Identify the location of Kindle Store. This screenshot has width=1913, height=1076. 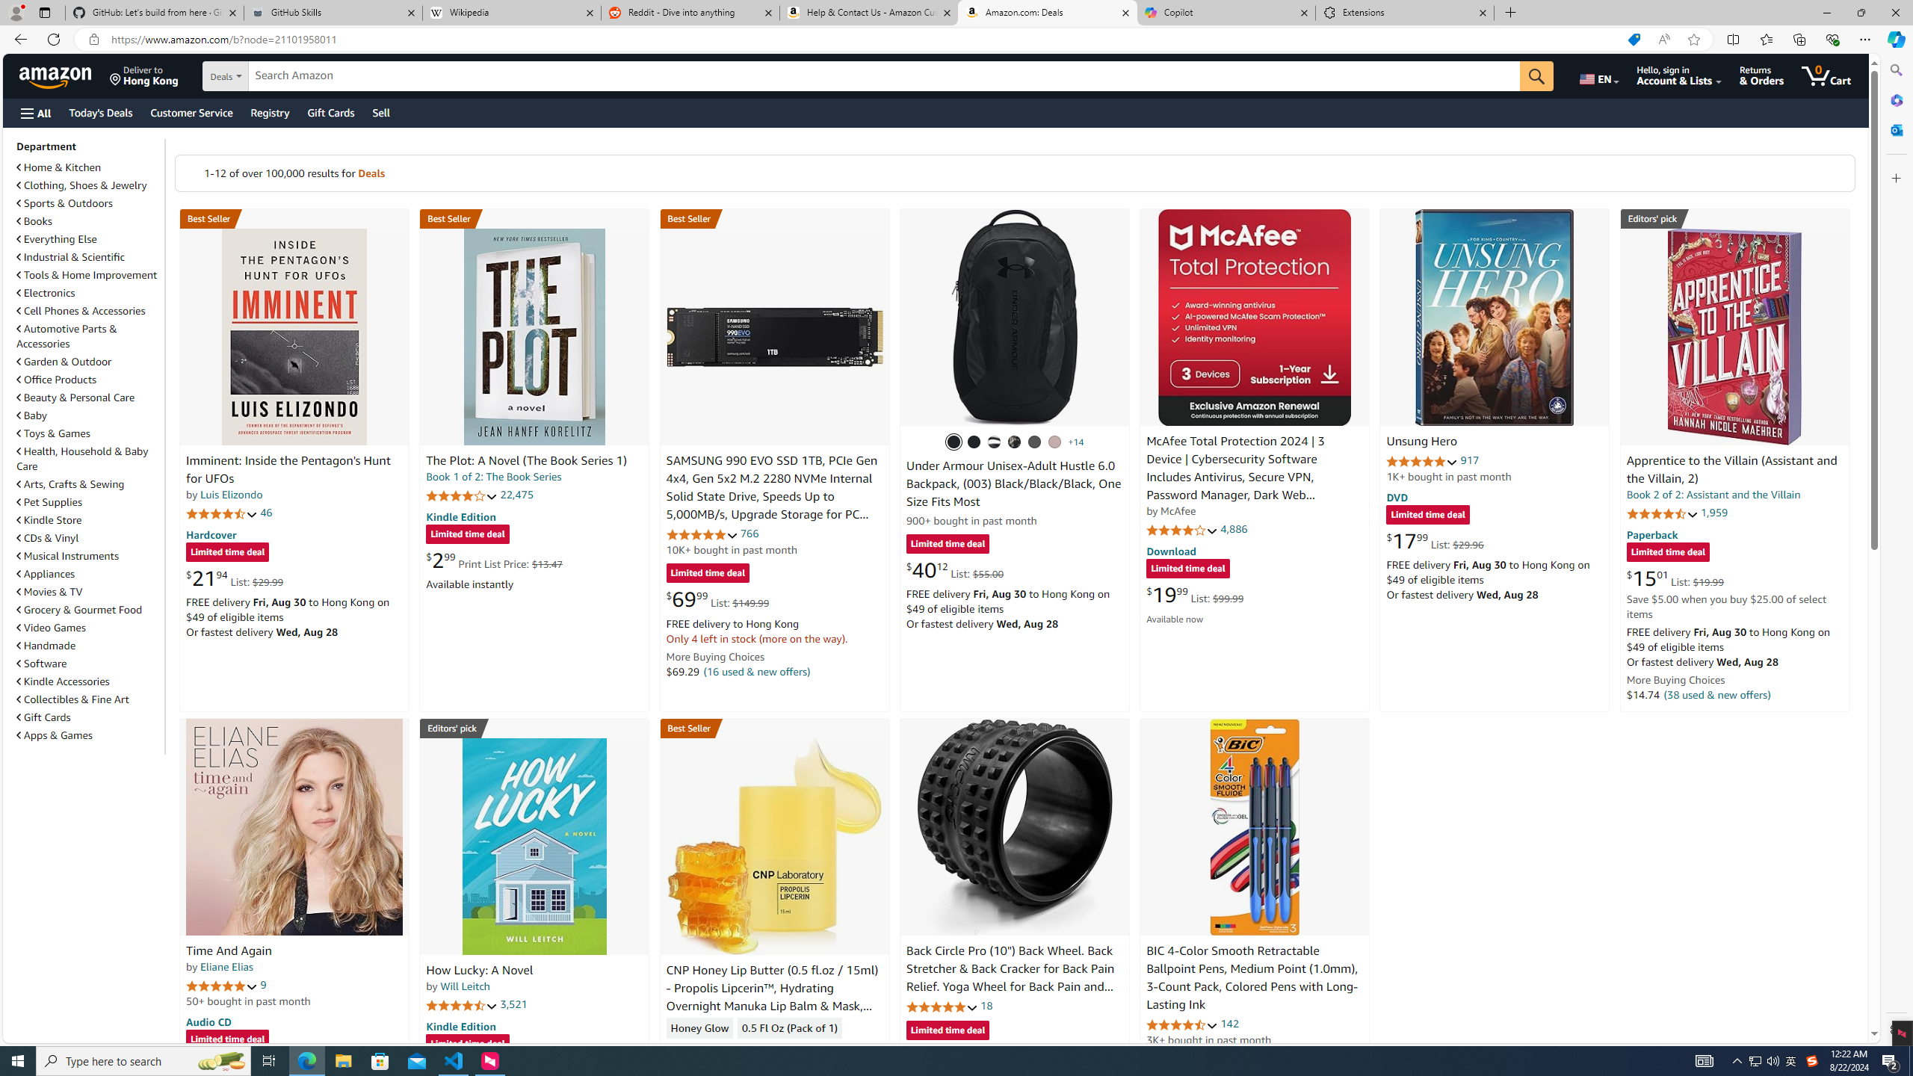
(89, 519).